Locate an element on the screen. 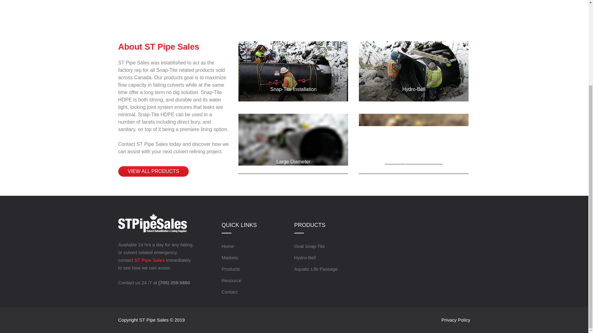 The height and width of the screenshot is (333, 593). Privacy Policy is located at coordinates (454, 320).